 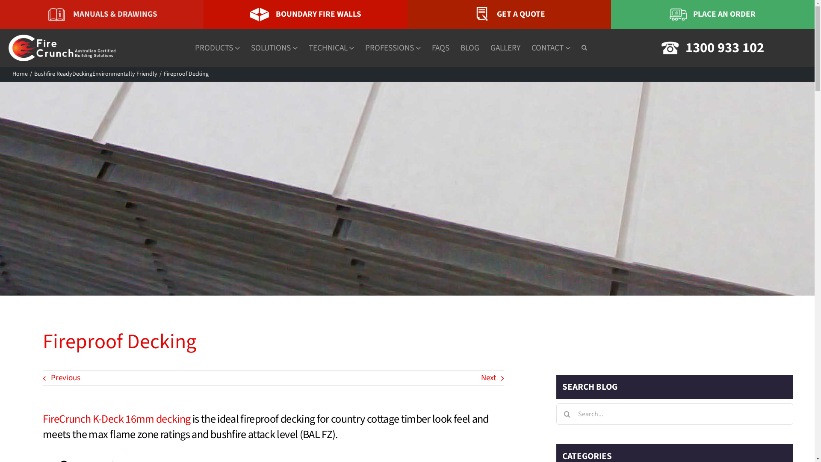 I want to click on fix-f-img3, so click(x=259, y=15).